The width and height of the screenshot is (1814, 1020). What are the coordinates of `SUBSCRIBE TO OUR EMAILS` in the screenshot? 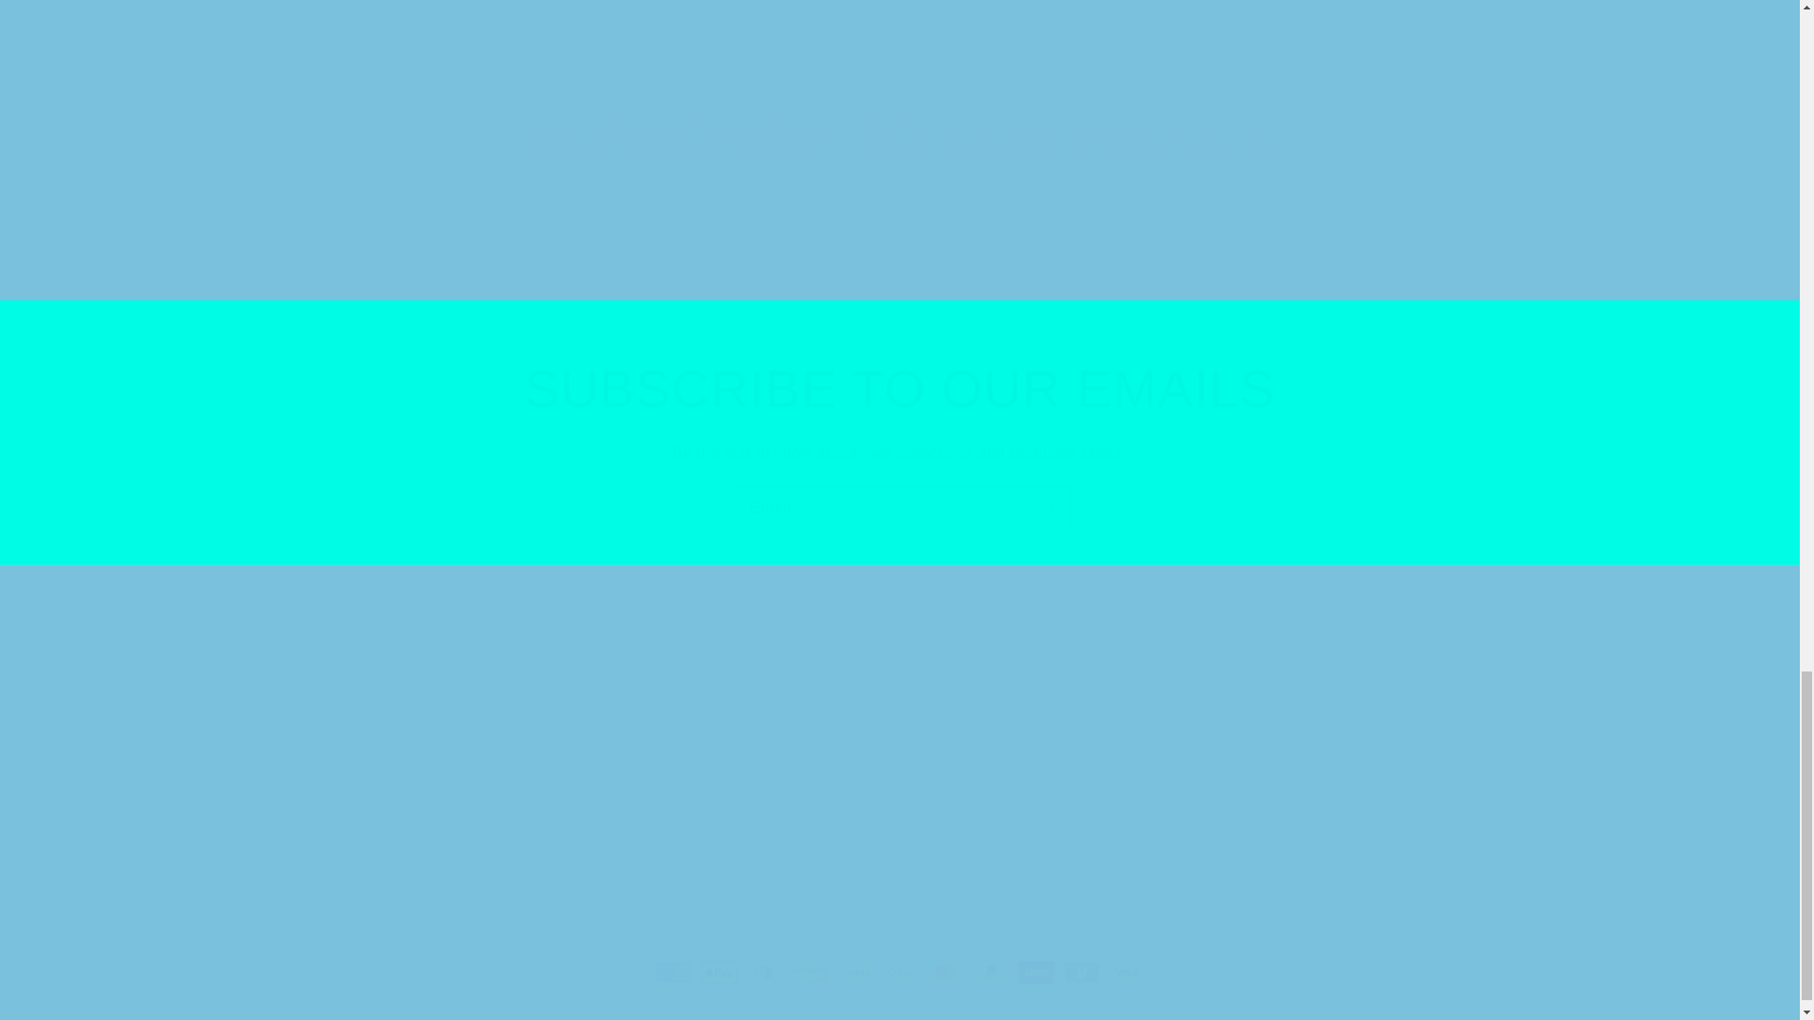 It's located at (898, 850).